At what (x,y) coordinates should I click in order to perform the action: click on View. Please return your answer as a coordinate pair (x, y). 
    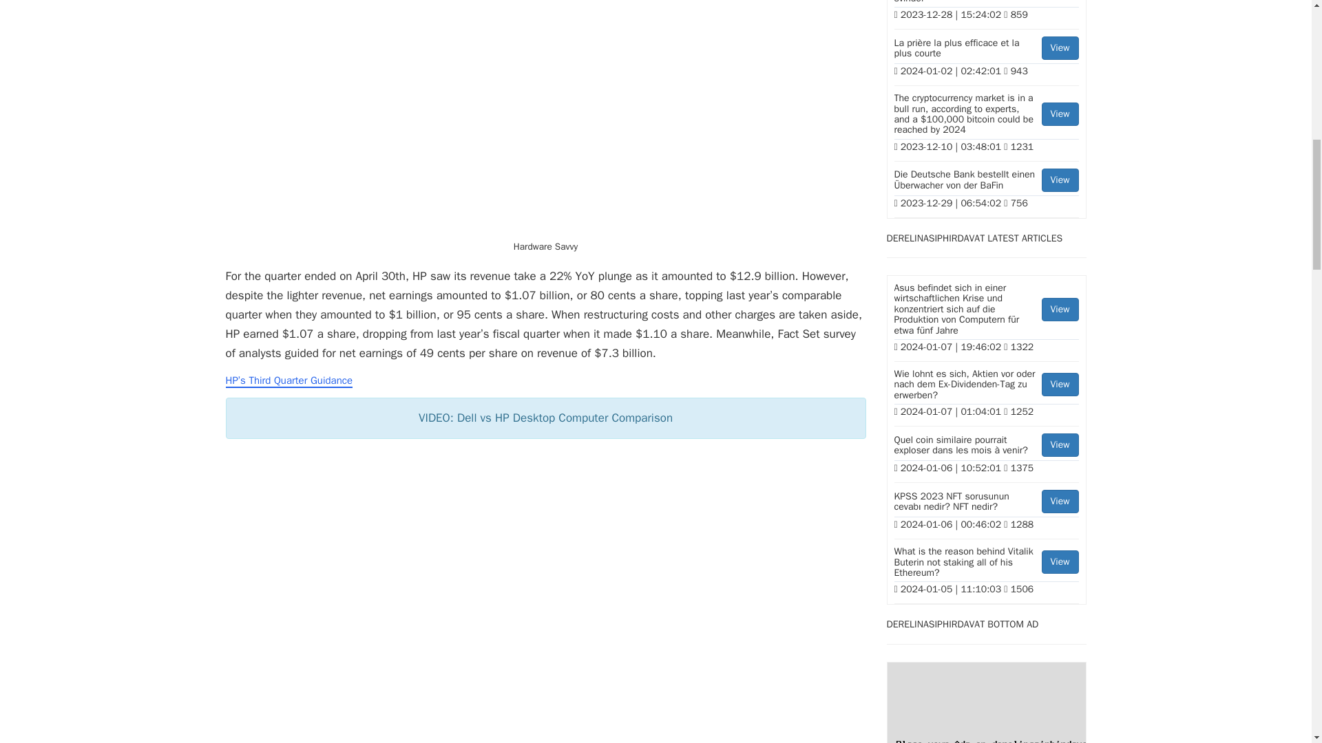
    Looking at the image, I should click on (1060, 444).